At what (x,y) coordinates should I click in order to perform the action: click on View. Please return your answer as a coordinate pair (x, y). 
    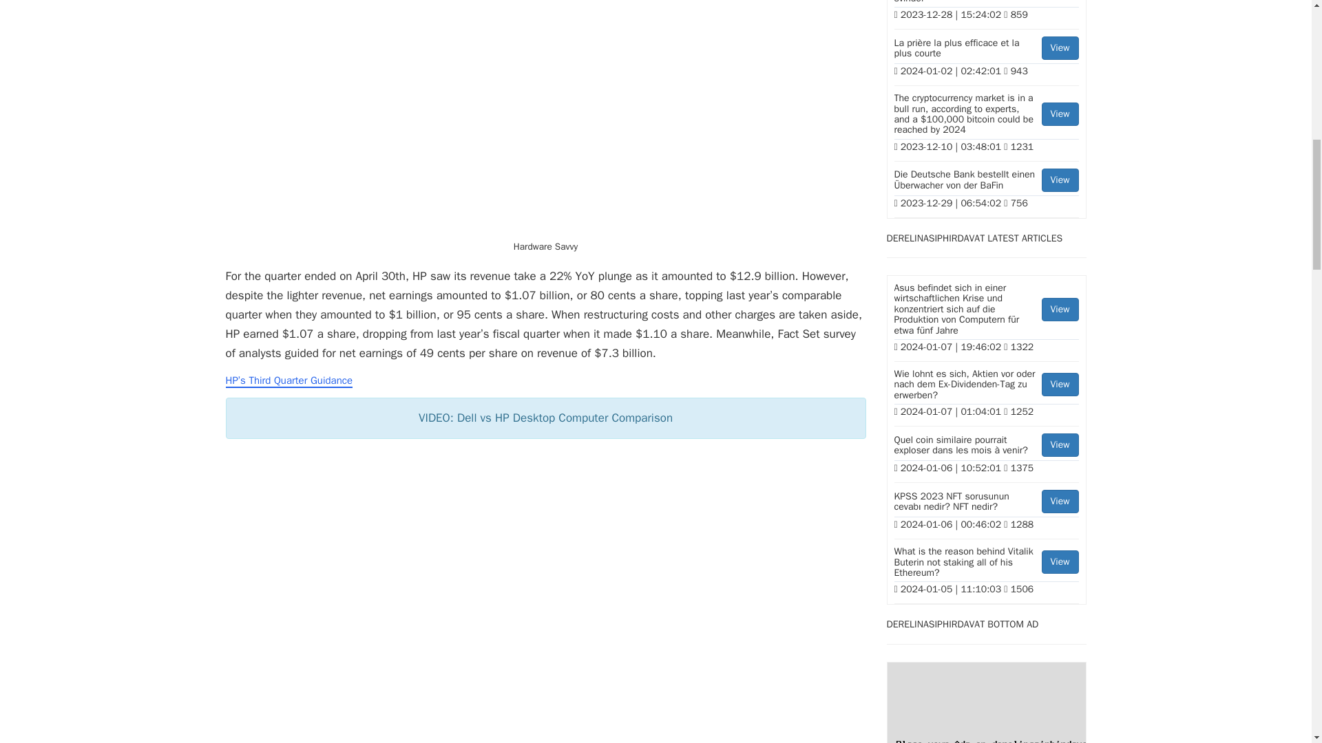
    Looking at the image, I should click on (1060, 444).